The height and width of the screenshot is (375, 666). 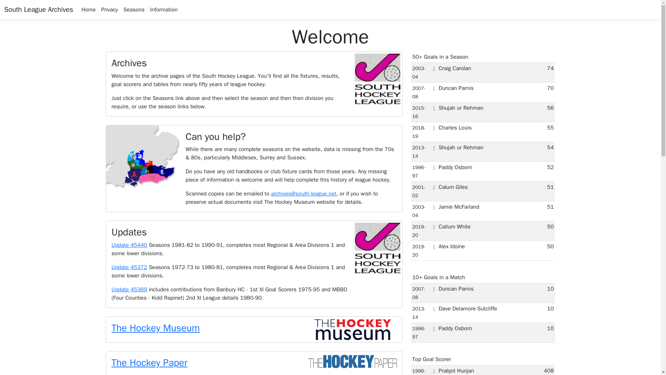 What do you see at coordinates (129, 290) in the screenshot?
I see `Update 45369` at bounding box center [129, 290].